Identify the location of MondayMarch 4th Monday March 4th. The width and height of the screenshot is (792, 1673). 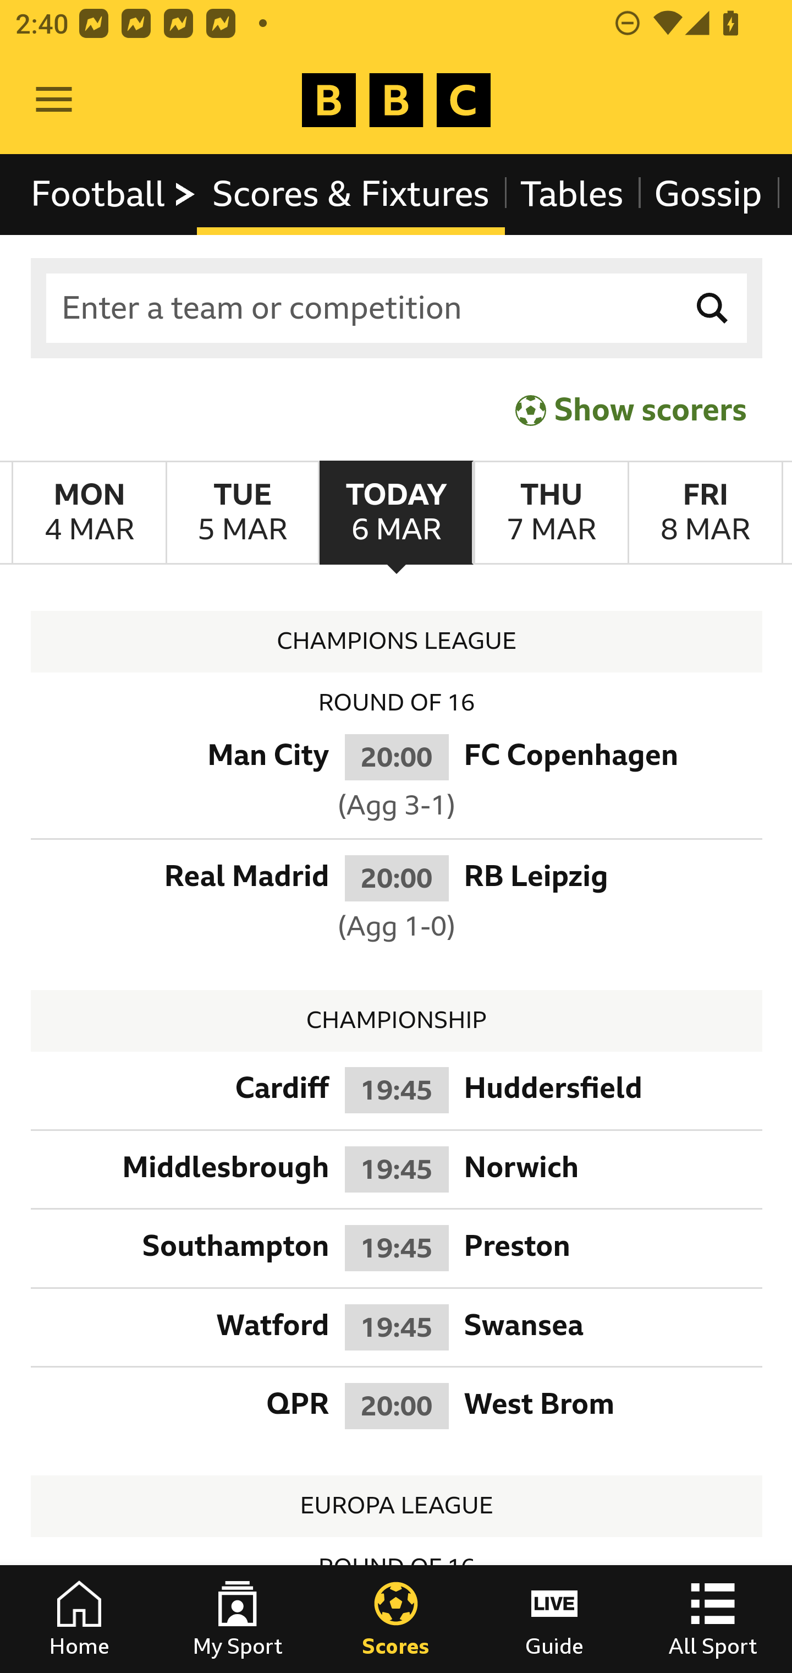
(89, 513).